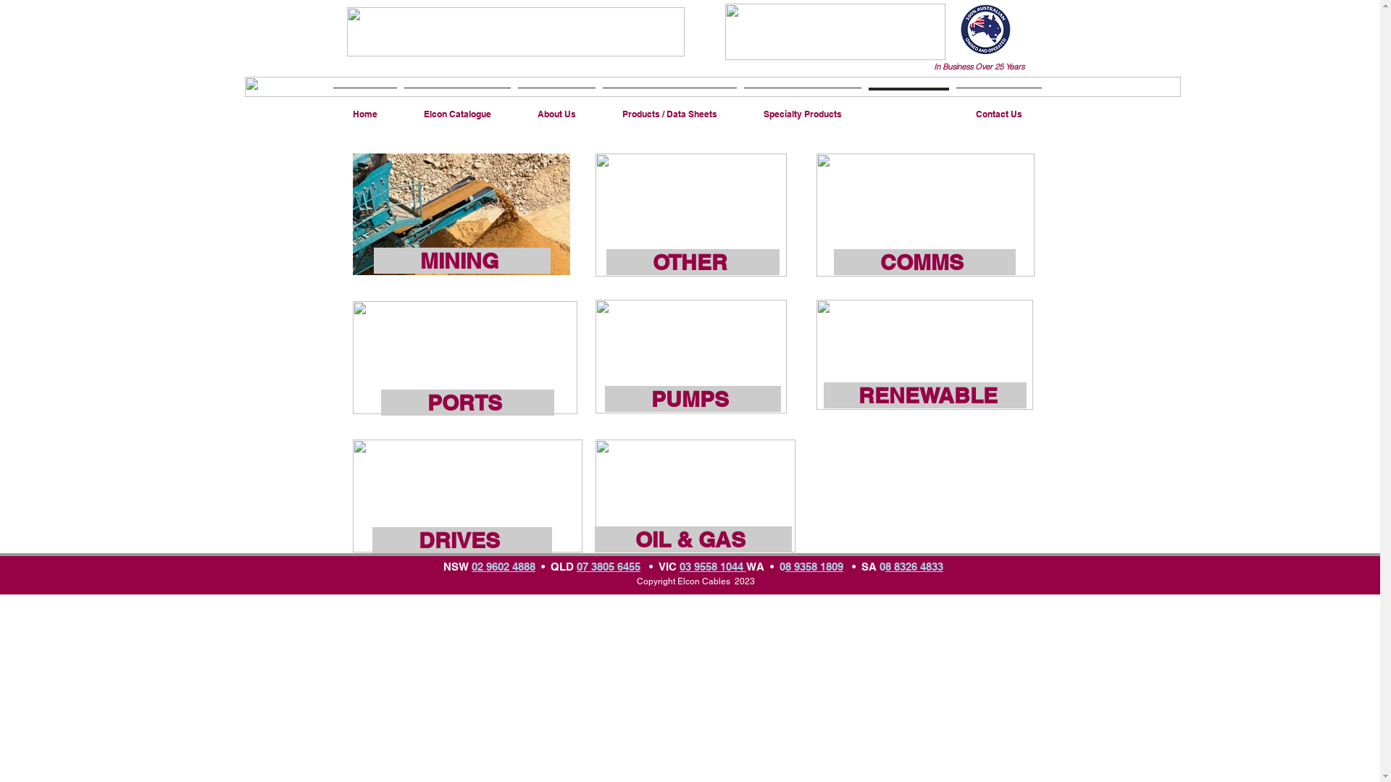 This screenshot has height=782, width=1391. I want to click on Elcon Catalogue, so click(456, 108).